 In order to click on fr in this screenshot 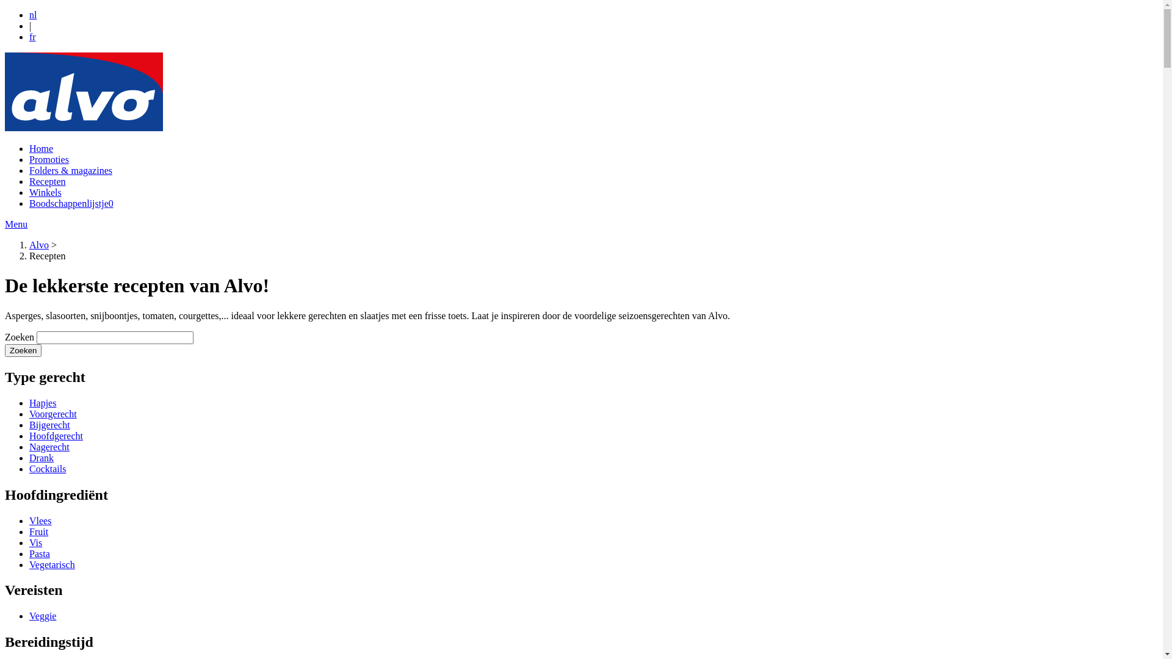, I will do `click(33, 37)`.